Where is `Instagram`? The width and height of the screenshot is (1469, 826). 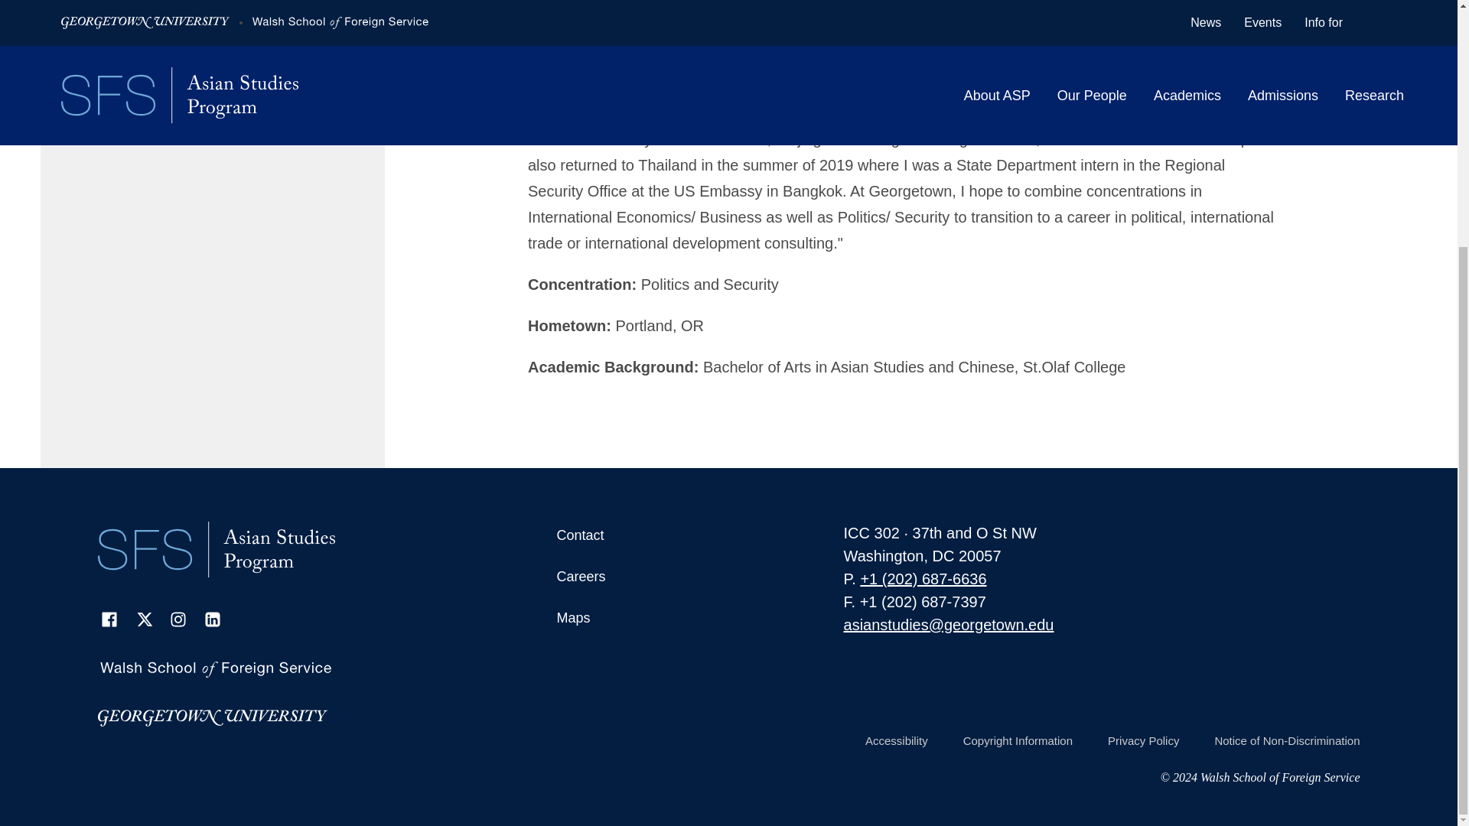 Instagram is located at coordinates (178, 619).